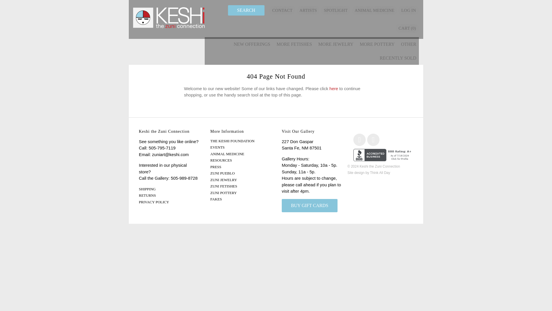 This screenshot has height=311, width=552. What do you see at coordinates (224, 186) in the screenshot?
I see `Zuni Fetishes` at bounding box center [224, 186].